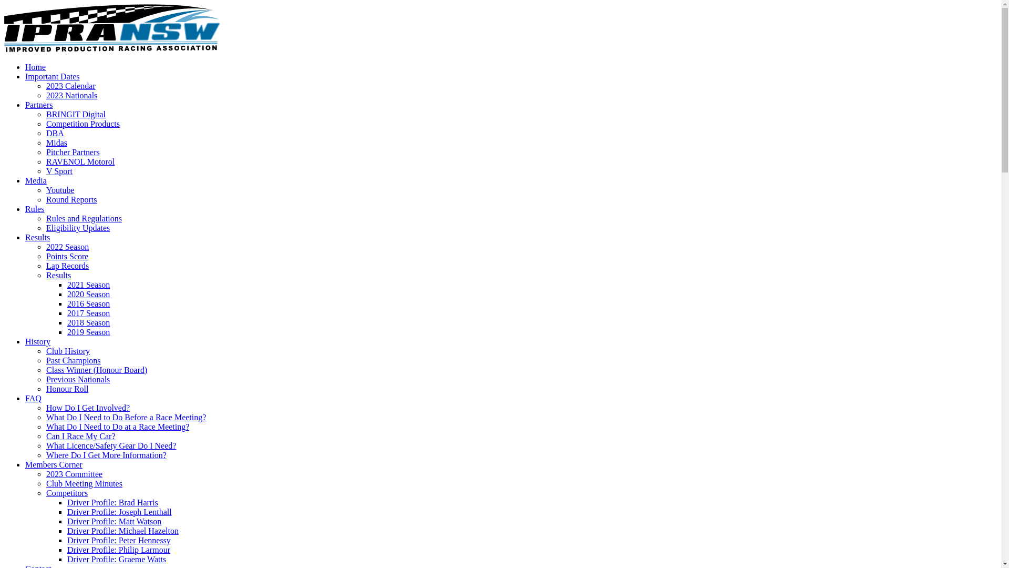  What do you see at coordinates (68, 351) in the screenshot?
I see `Club History` at bounding box center [68, 351].